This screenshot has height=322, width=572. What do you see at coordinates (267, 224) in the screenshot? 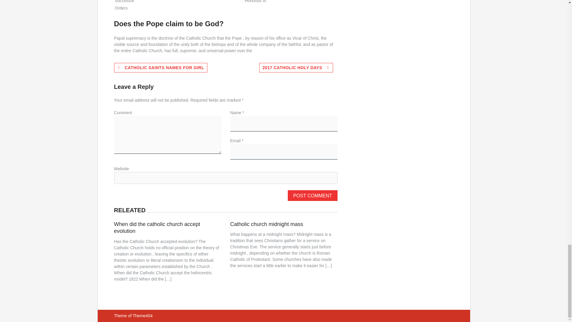
I see `Catholic church midnight mass` at bounding box center [267, 224].